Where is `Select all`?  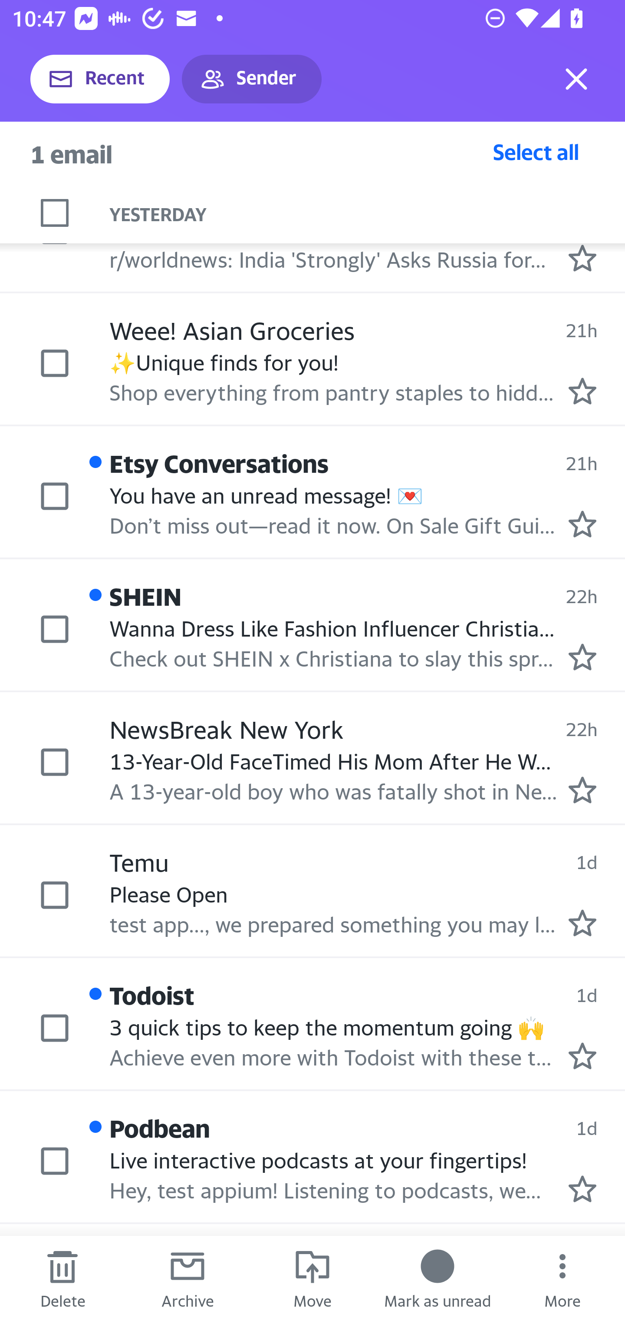 Select all is located at coordinates (536, 152).